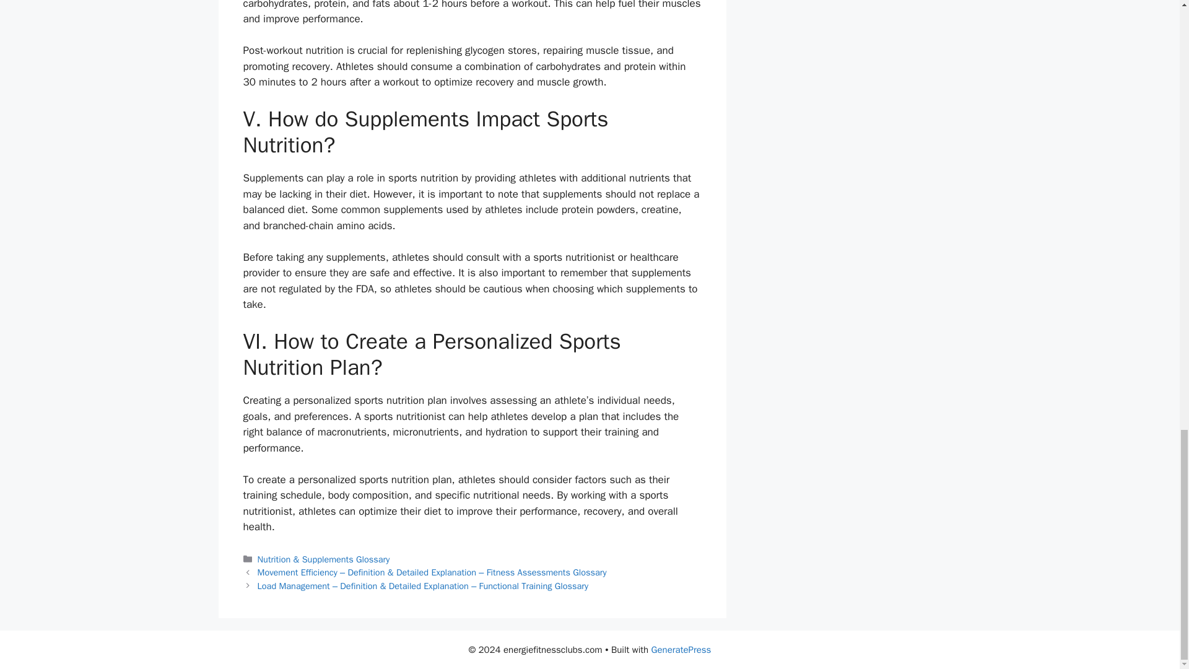 The width and height of the screenshot is (1189, 669). Describe the element at coordinates (681, 650) in the screenshot. I see `GeneratePress` at that location.